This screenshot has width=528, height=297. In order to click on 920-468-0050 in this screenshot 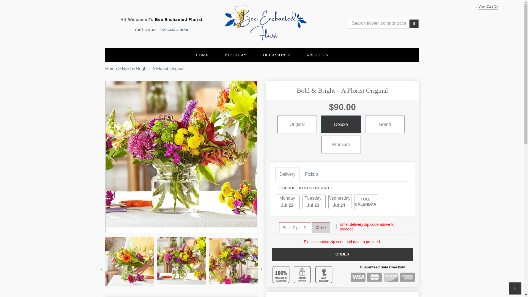, I will do `click(314, 202)`.